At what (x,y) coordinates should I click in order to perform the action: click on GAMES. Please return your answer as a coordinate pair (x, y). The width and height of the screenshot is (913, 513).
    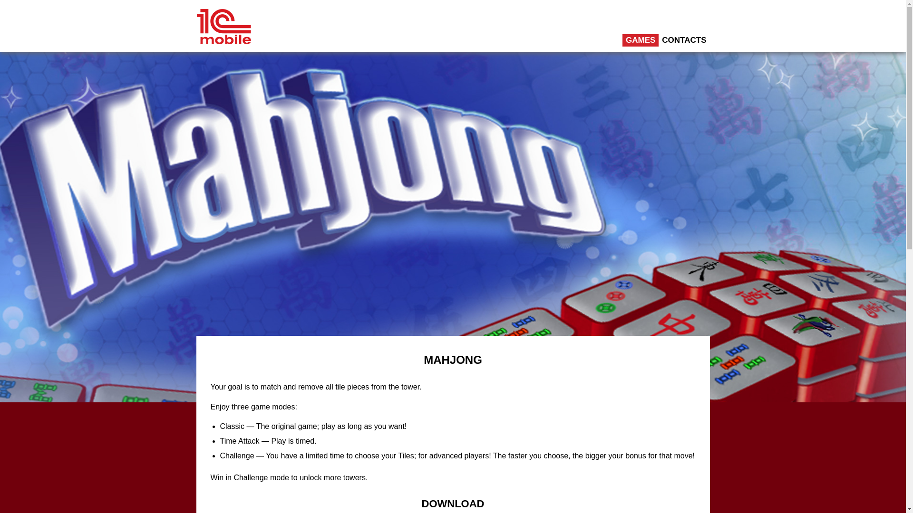
    Looking at the image, I should click on (641, 40).